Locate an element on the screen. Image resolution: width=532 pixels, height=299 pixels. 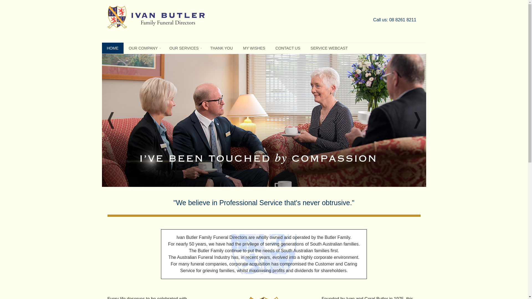
MY WISHES is located at coordinates (254, 48).